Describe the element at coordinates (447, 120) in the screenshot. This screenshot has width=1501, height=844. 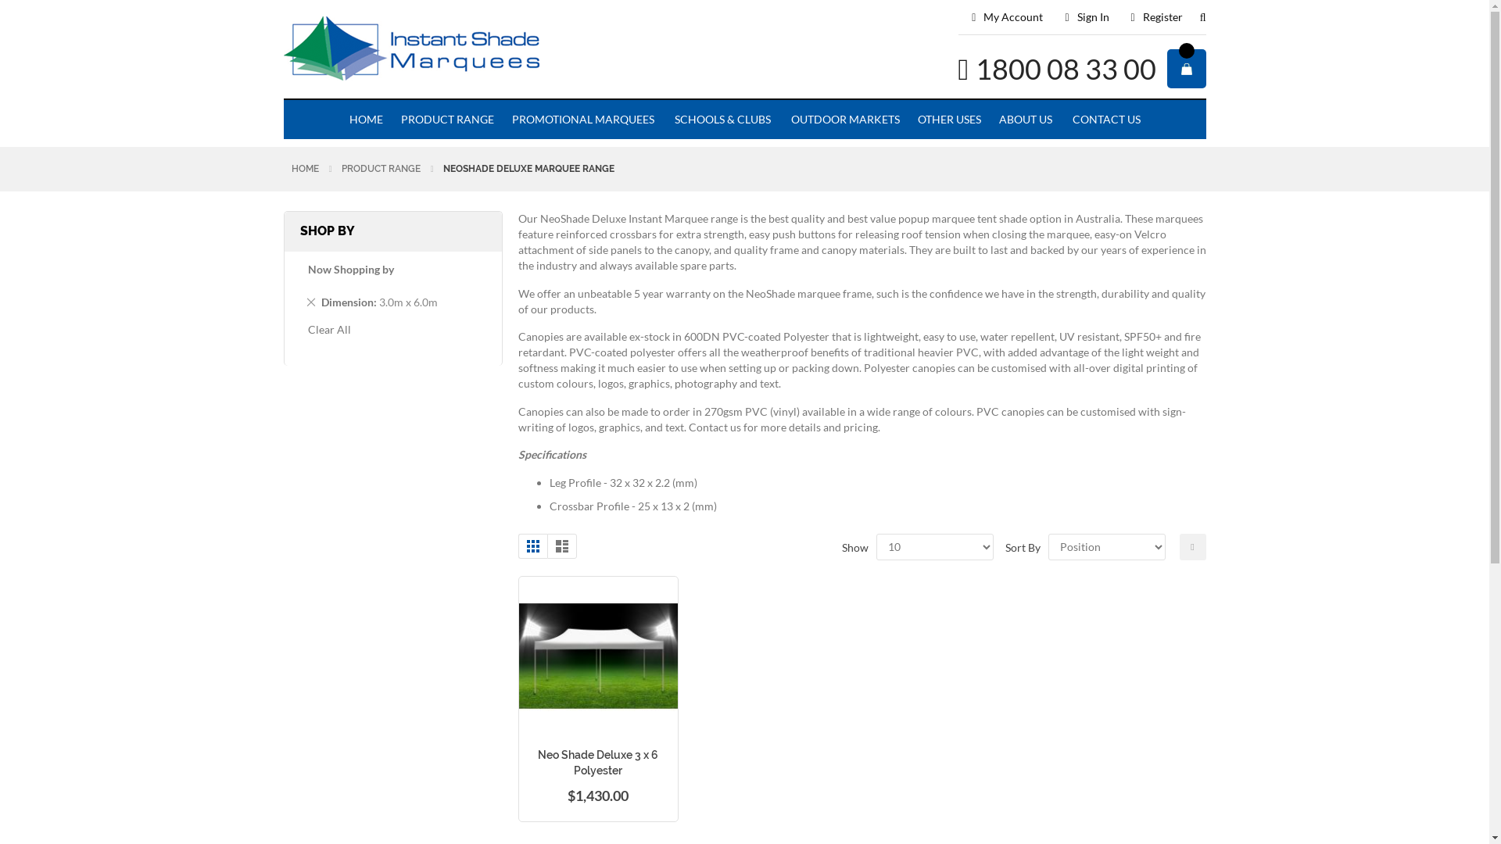
I see `PRODUCT RANGE` at that location.